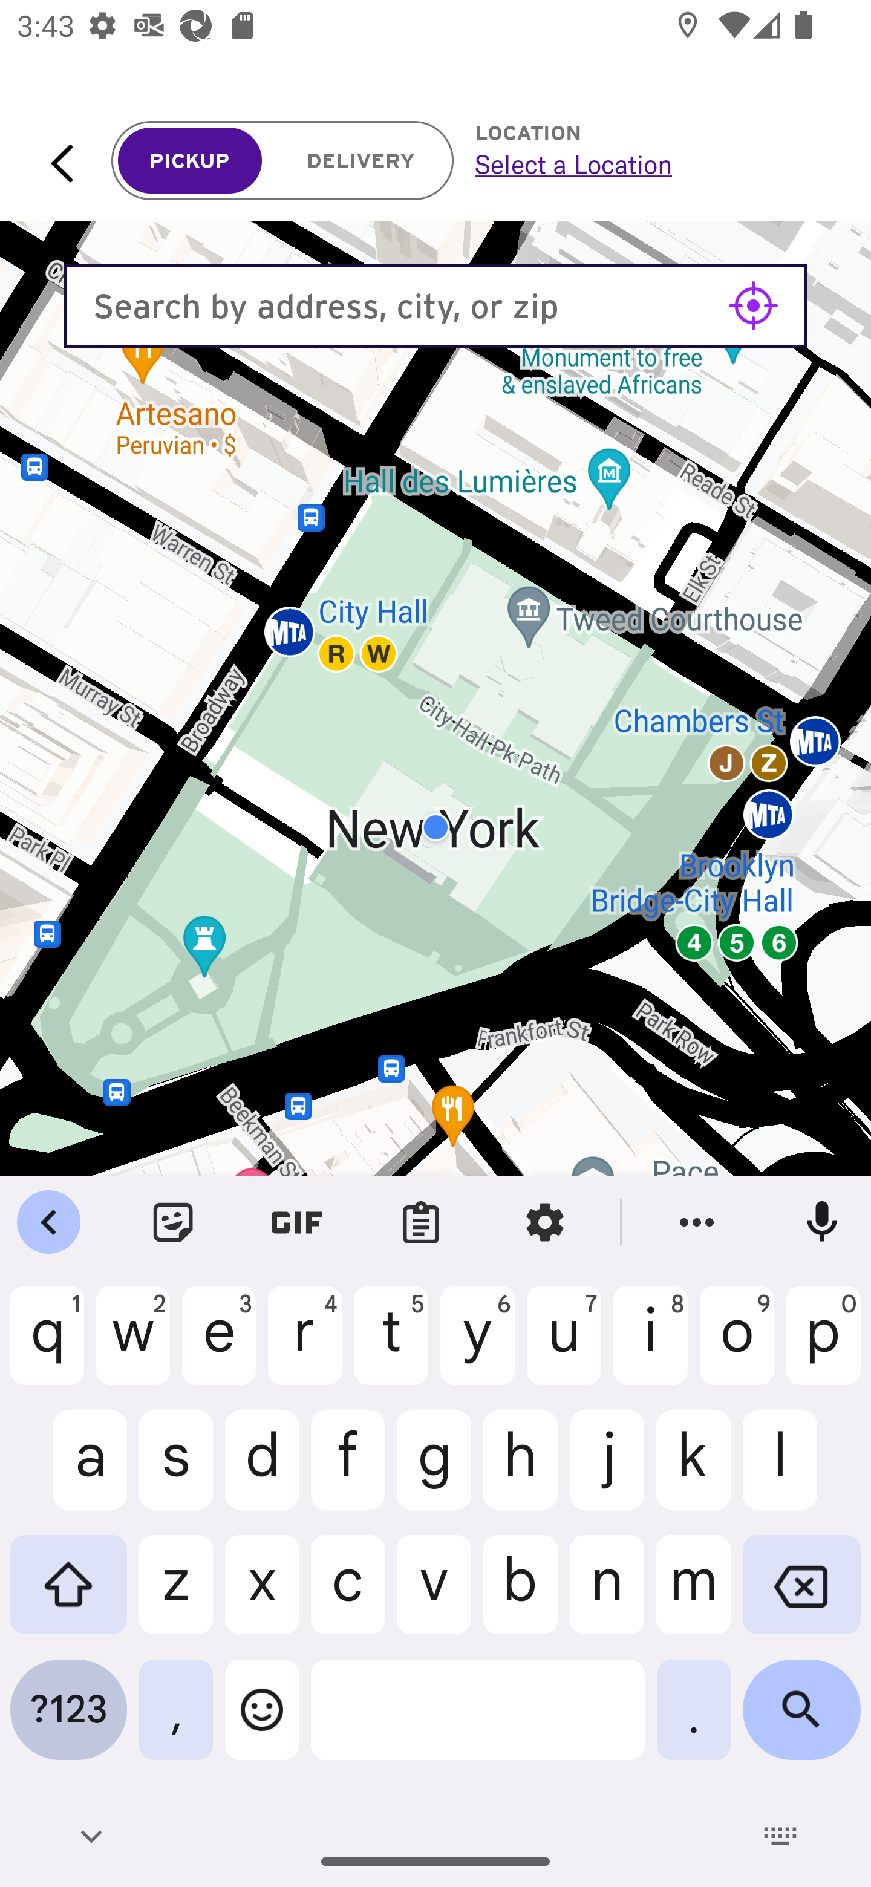  Describe the element at coordinates (190, 161) in the screenshot. I see `PICKUP` at that location.